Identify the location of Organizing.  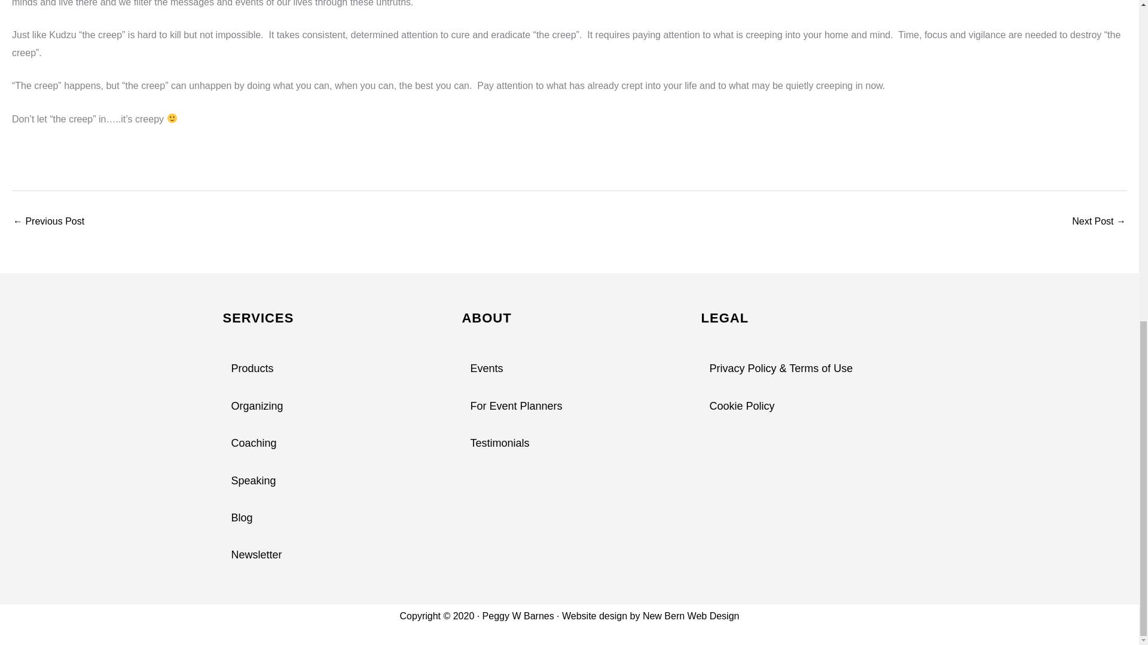
(330, 406).